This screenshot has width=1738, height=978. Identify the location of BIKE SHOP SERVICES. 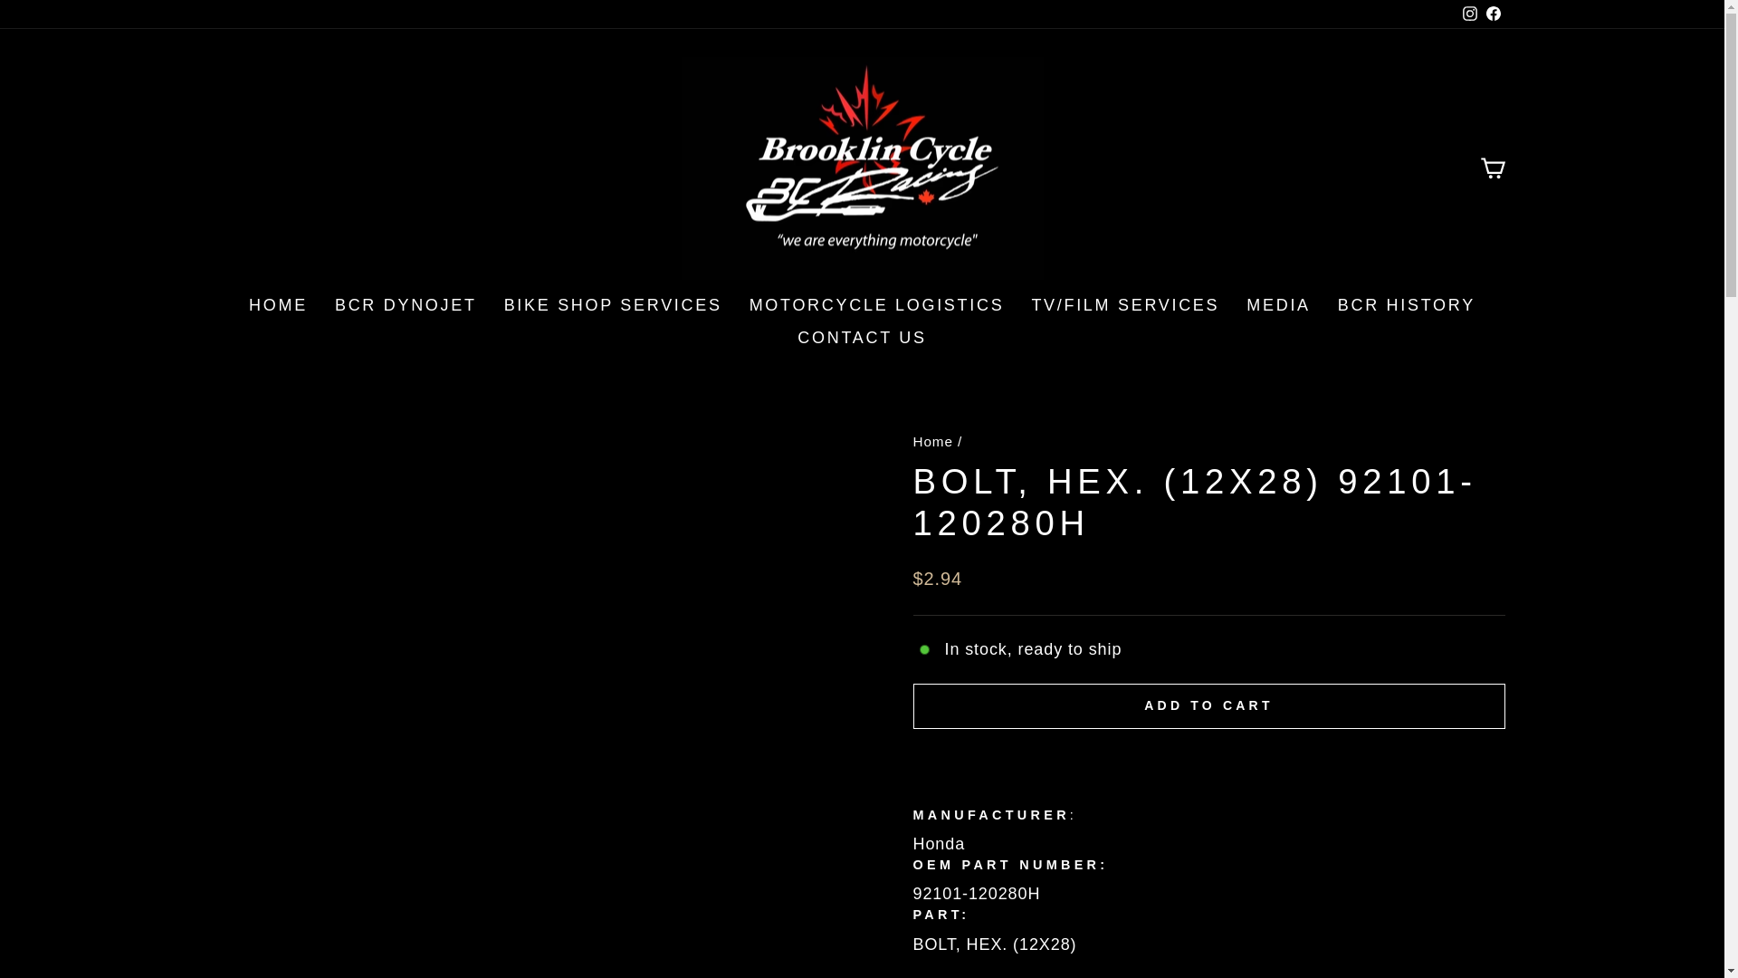
(612, 305).